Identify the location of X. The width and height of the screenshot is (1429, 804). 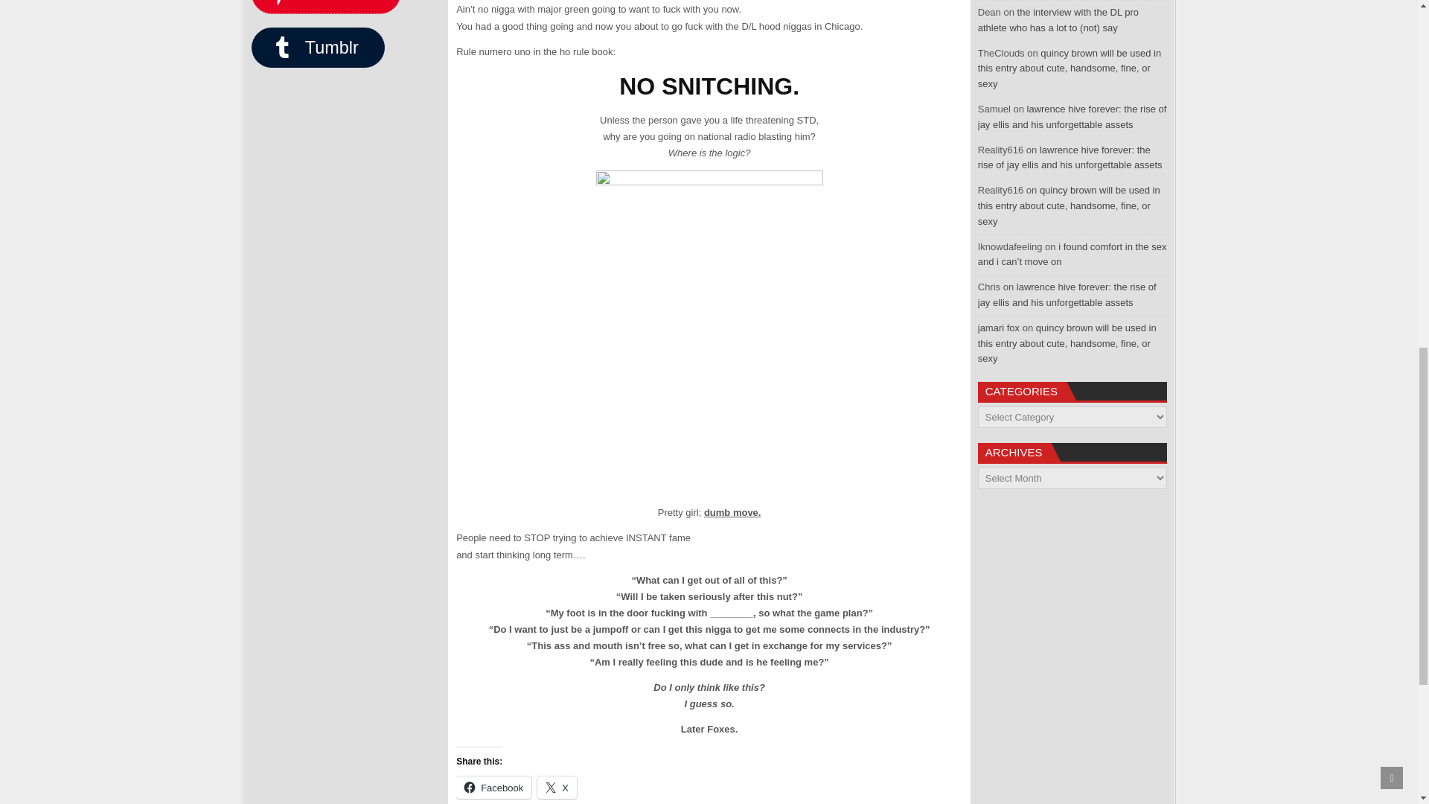
(557, 788).